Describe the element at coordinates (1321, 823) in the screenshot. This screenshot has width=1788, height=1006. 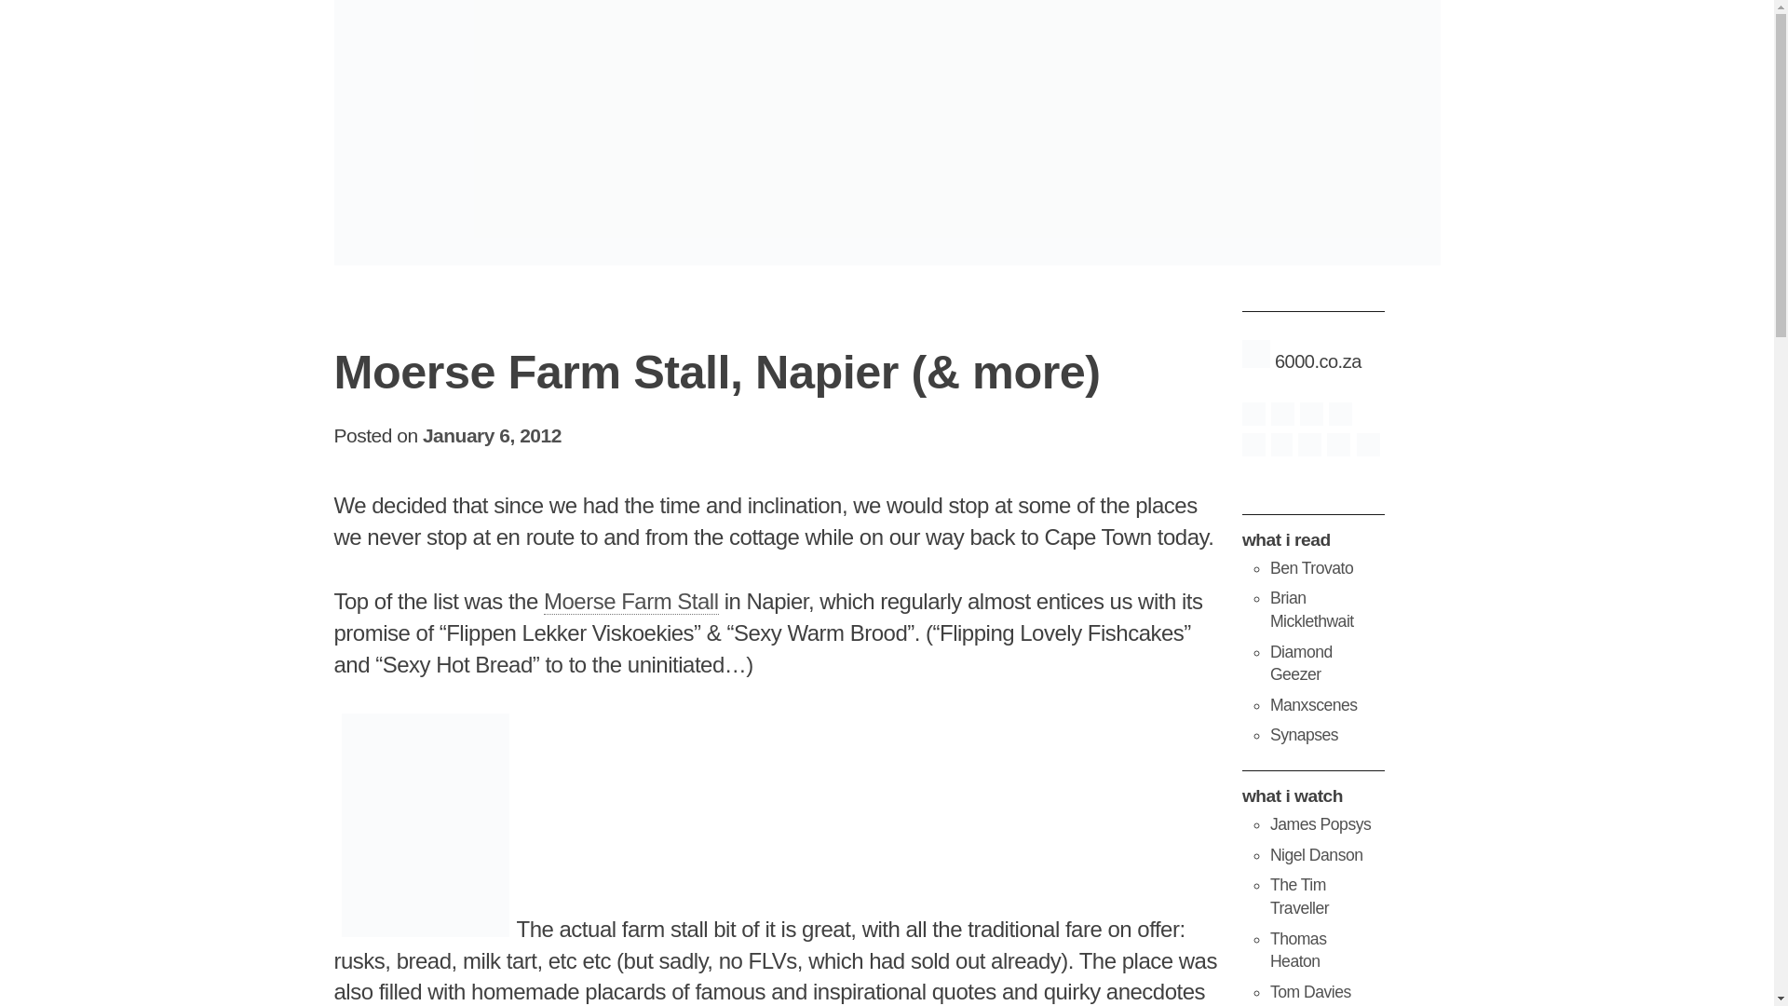
I see `Photography advice from the UK` at that location.